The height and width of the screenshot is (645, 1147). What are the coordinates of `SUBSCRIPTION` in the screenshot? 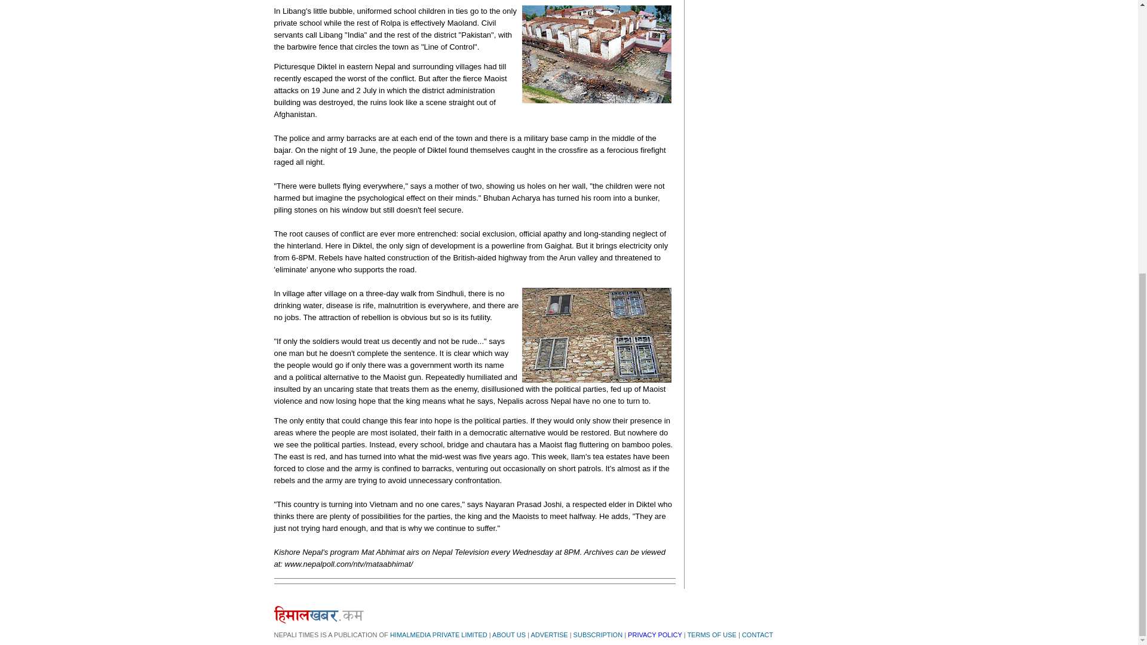 It's located at (598, 635).